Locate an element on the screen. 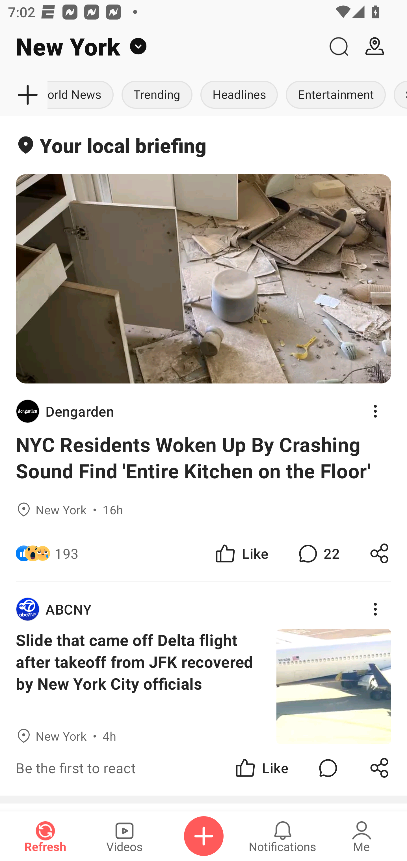  Like is located at coordinates (261, 768).